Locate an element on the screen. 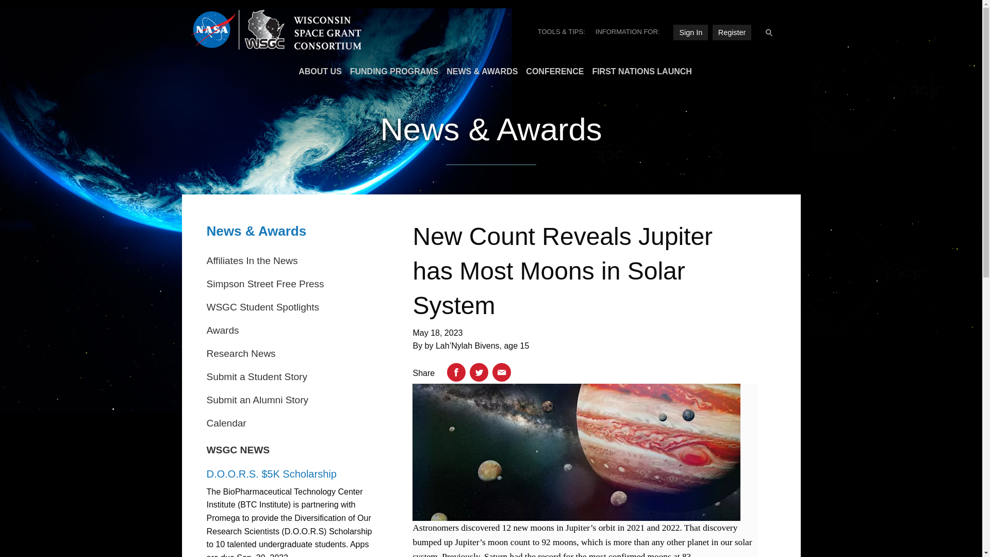 The height and width of the screenshot is (557, 990). ABOUT US is located at coordinates (316, 71).